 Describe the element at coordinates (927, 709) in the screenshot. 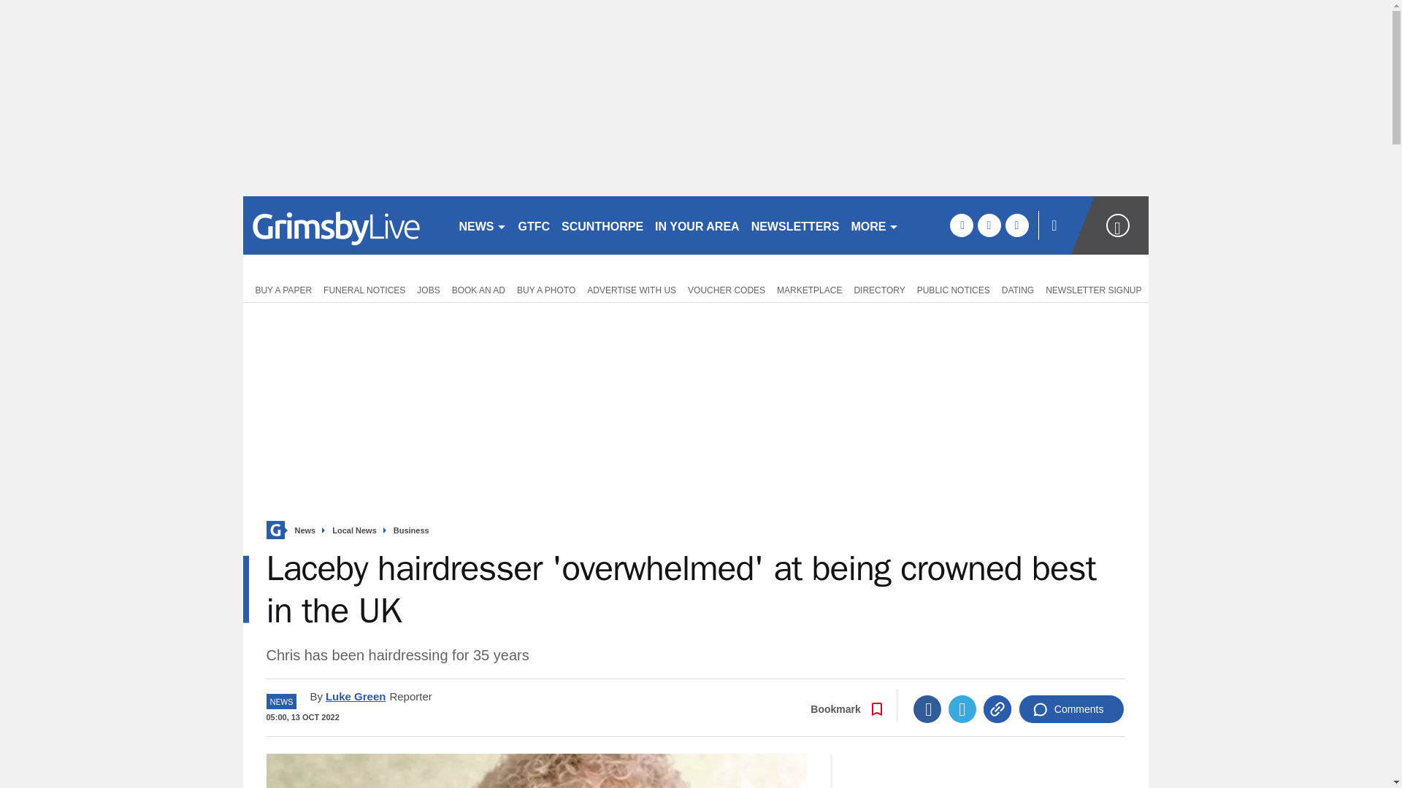

I see `Facebook` at that location.